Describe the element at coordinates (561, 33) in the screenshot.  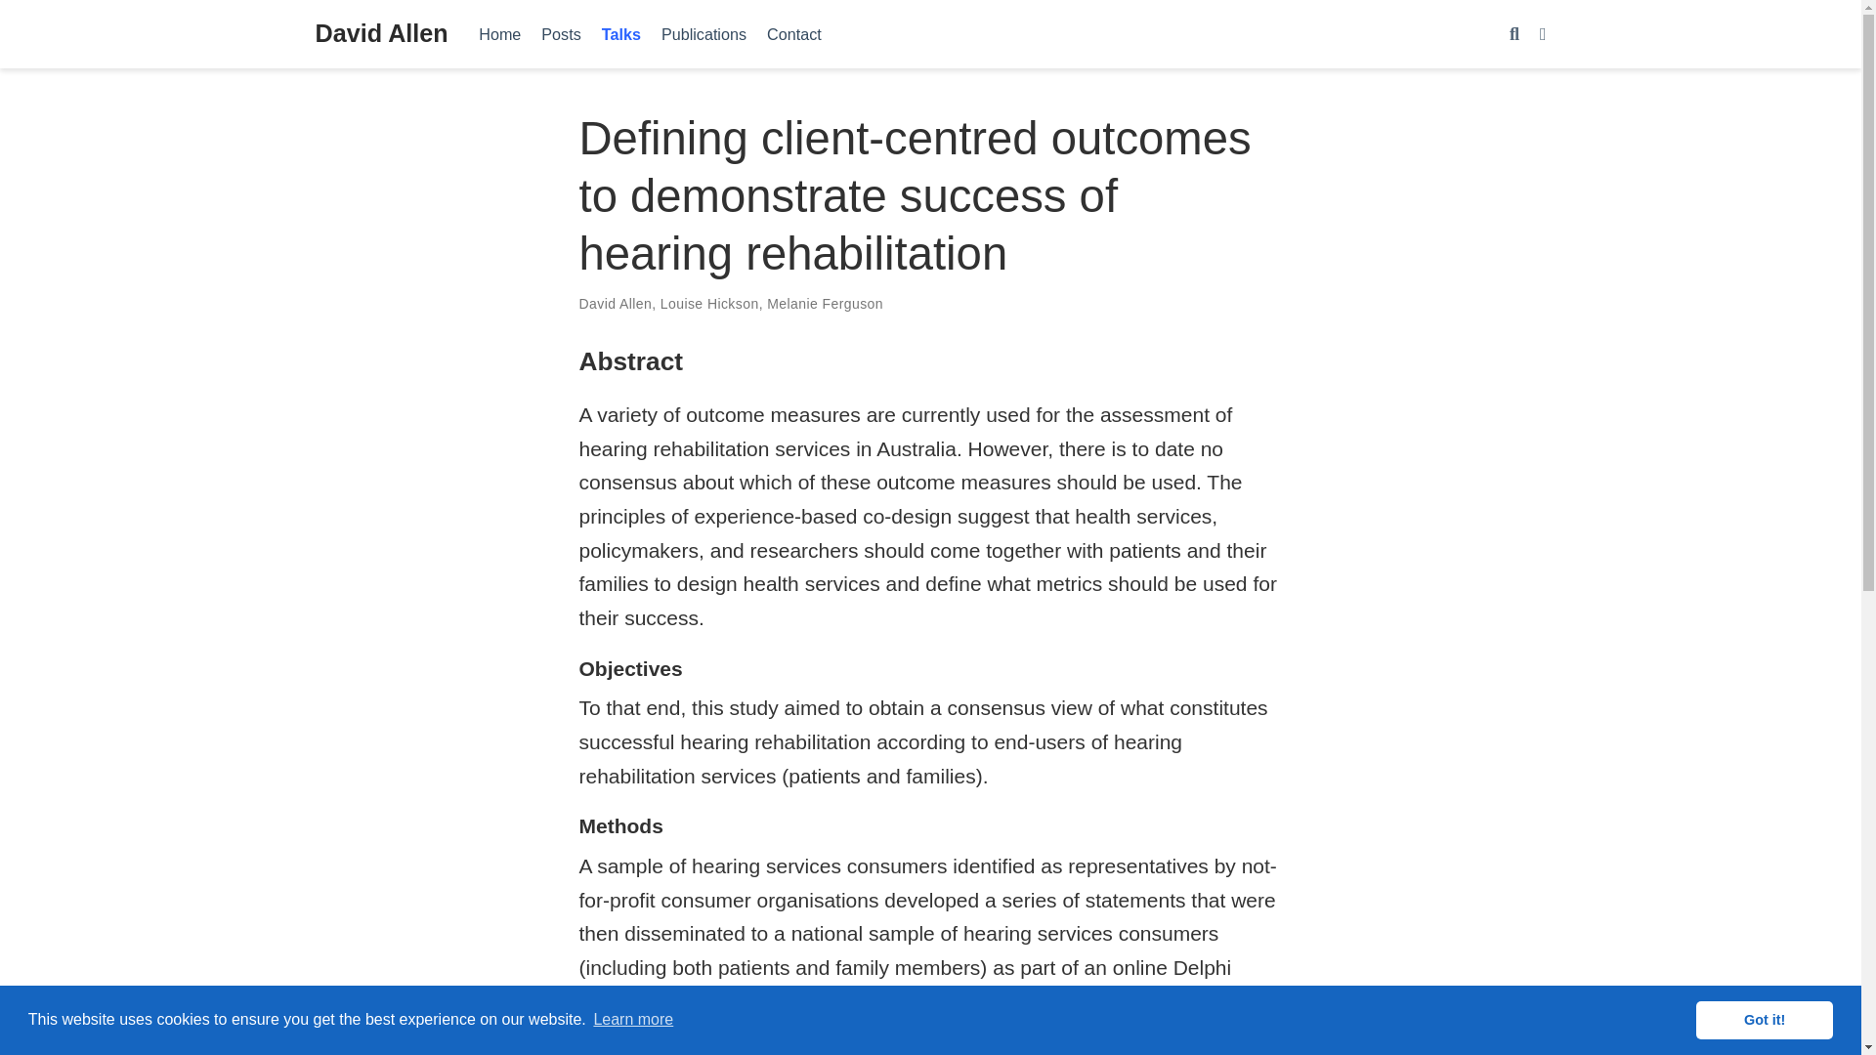
I see `Posts` at that location.